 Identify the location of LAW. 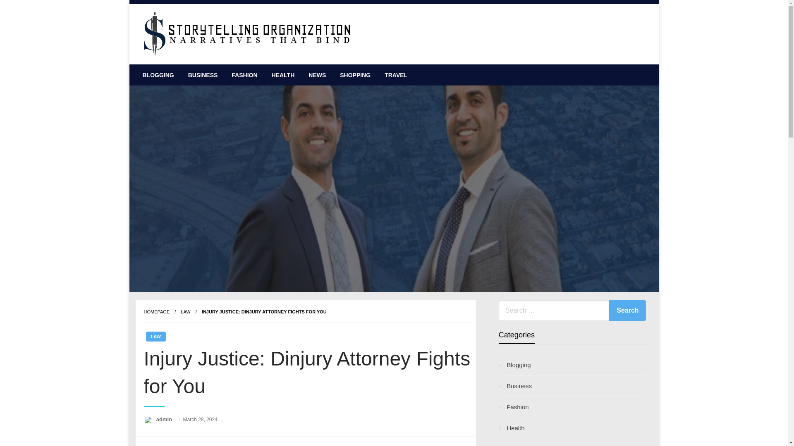
(155, 337).